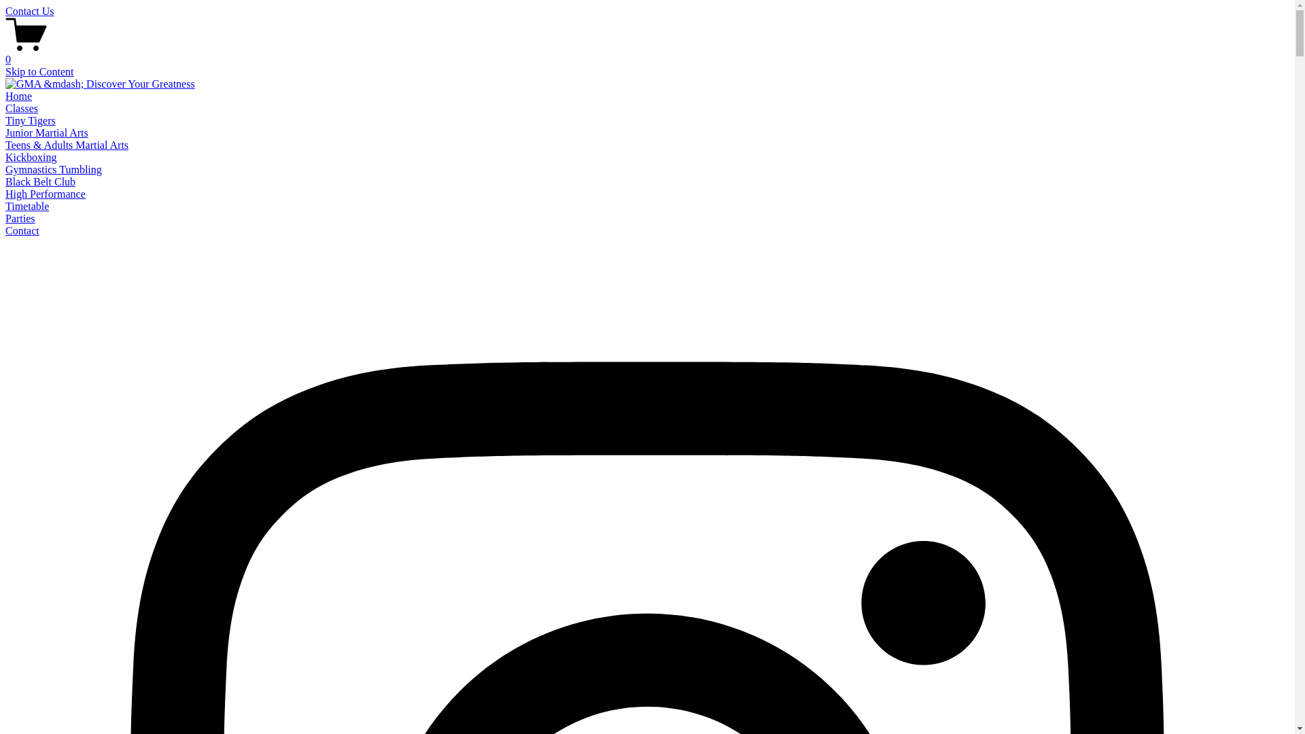 The image size is (1305, 734). What do you see at coordinates (647, 12) in the screenshot?
I see `Contact Us` at bounding box center [647, 12].